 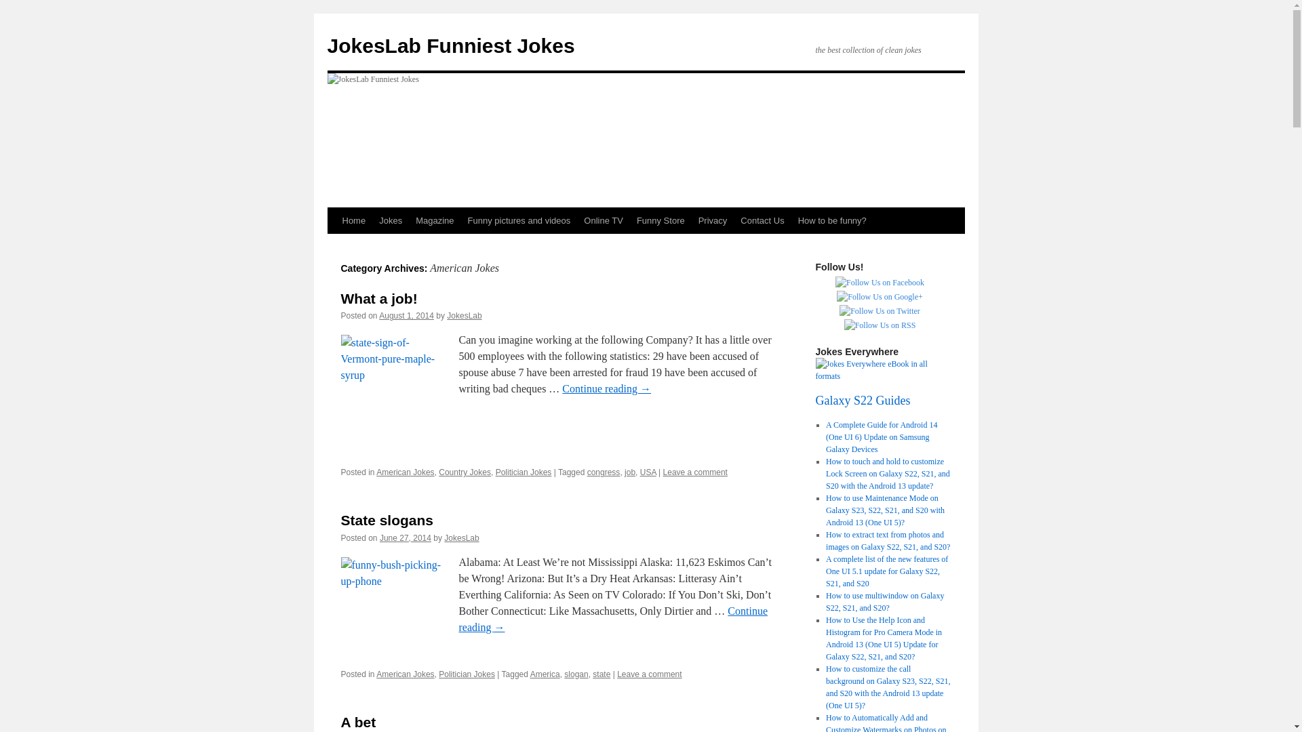 What do you see at coordinates (406, 316) in the screenshot?
I see `August 1, 2014` at bounding box center [406, 316].